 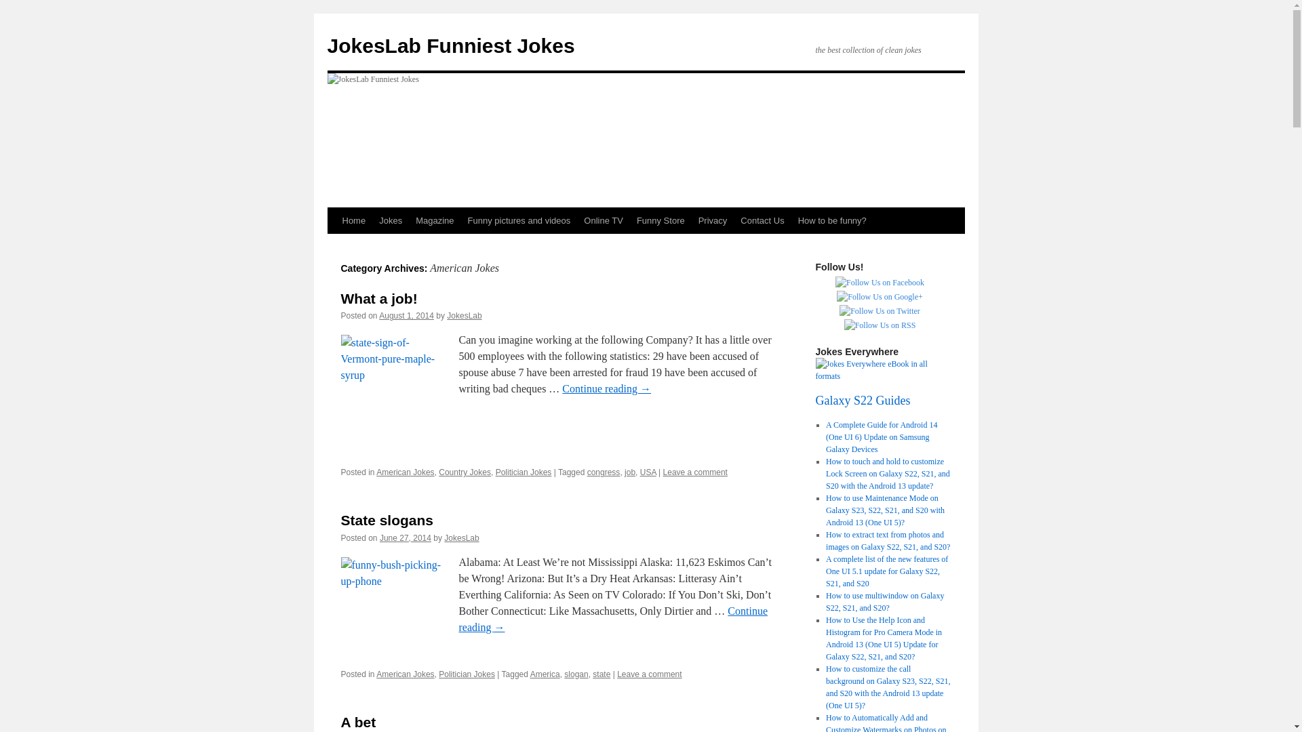 What do you see at coordinates (406, 316) in the screenshot?
I see `August 1, 2014` at bounding box center [406, 316].